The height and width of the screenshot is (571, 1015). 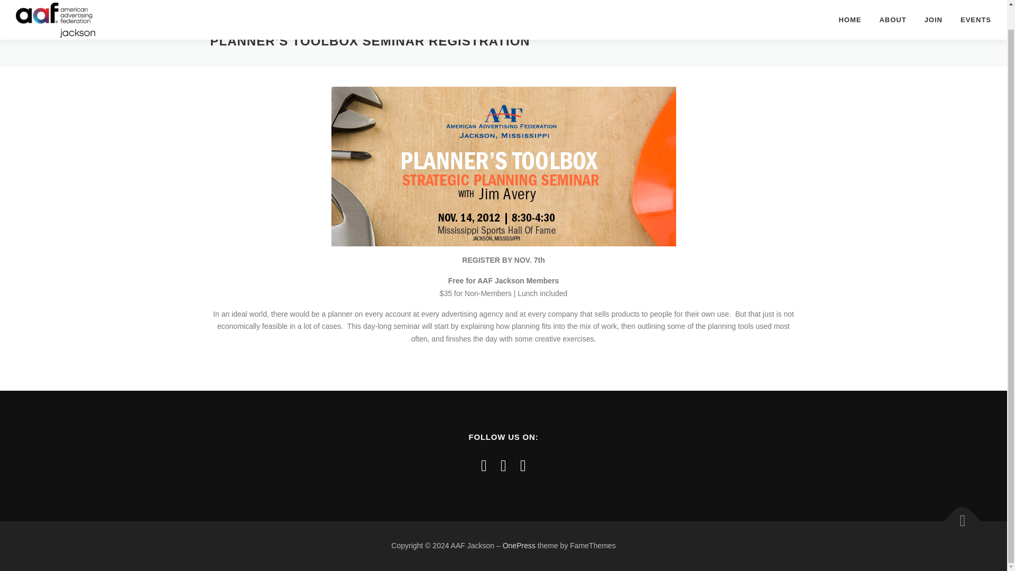 I want to click on Back To Top, so click(x=957, y=516).